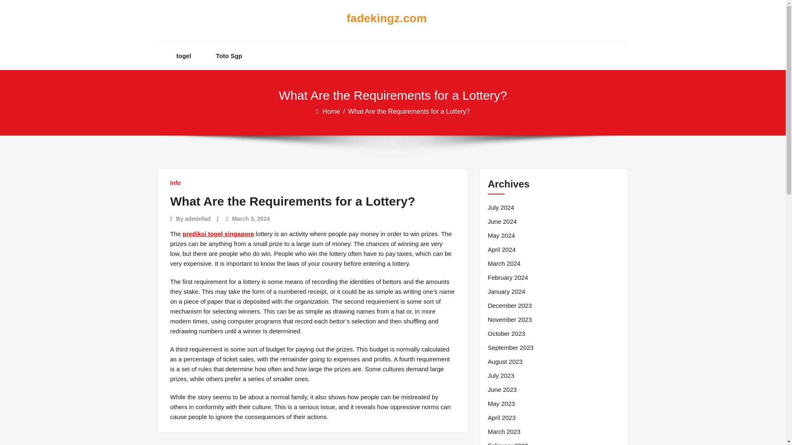  I want to click on January 2024, so click(506, 292).